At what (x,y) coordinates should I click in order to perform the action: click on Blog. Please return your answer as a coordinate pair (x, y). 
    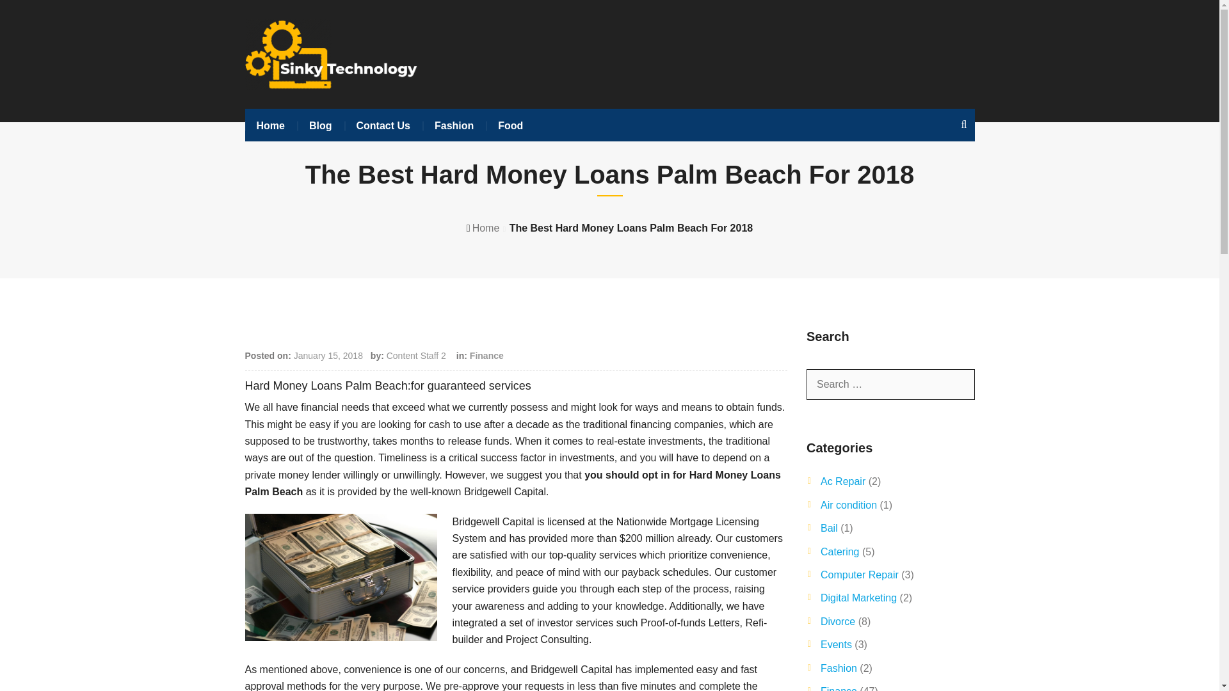
    Looking at the image, I should click on (320, 125).